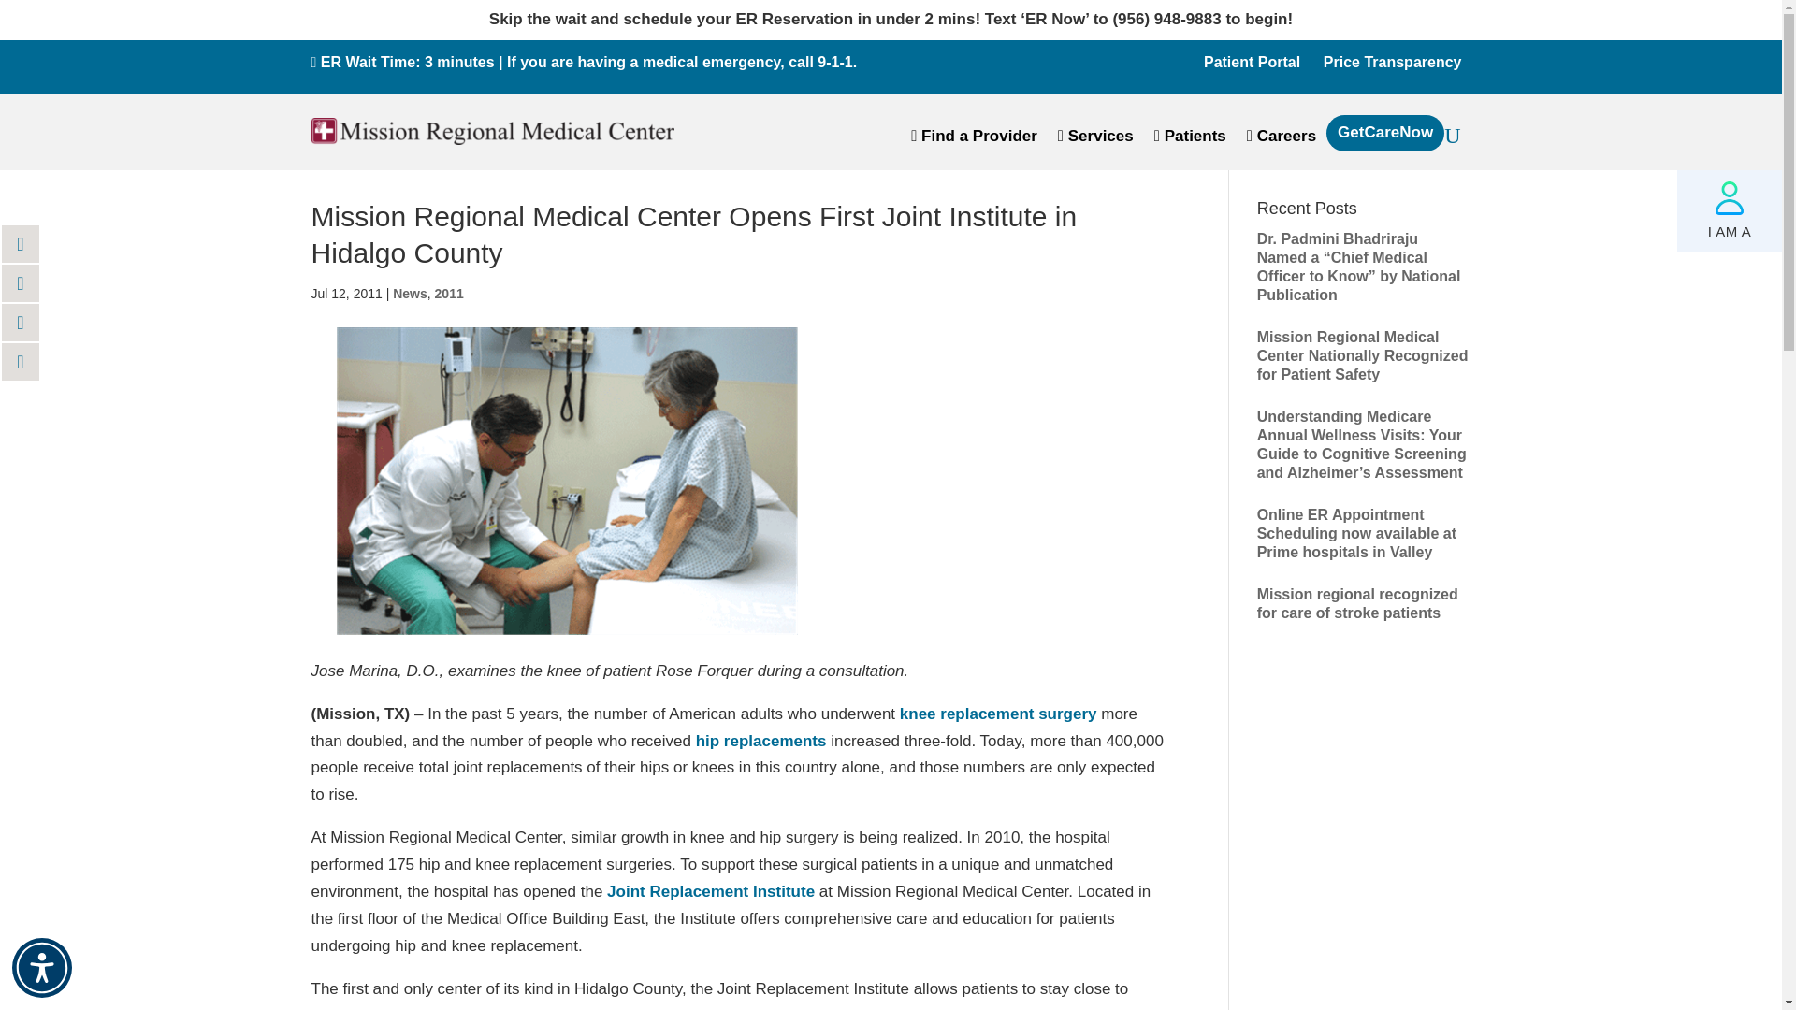 The width and height of the screenshot is (1796, 1010). Describe the element at coordinates (410, 293) in the screenshot. I see `News` at that location.